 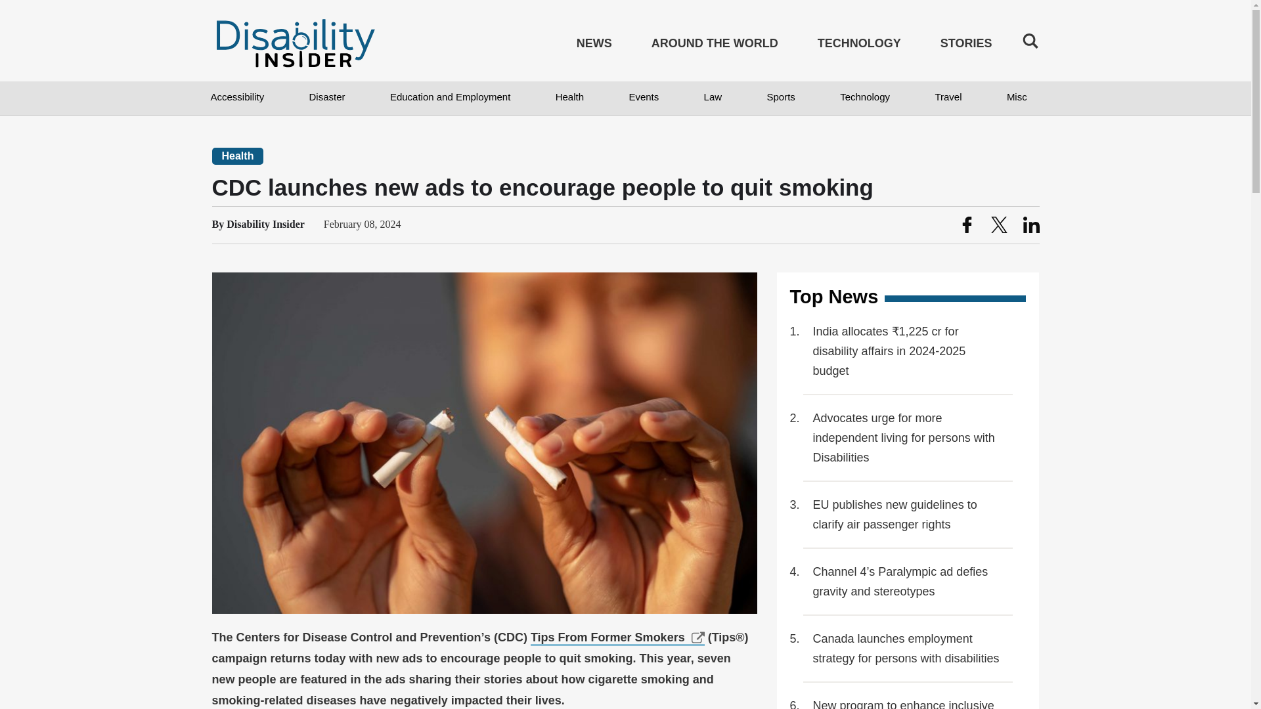 What do you see at coordinates (450, 98) in the screenshot?
I see `Education and Employment` at bounding box center [450, 98].